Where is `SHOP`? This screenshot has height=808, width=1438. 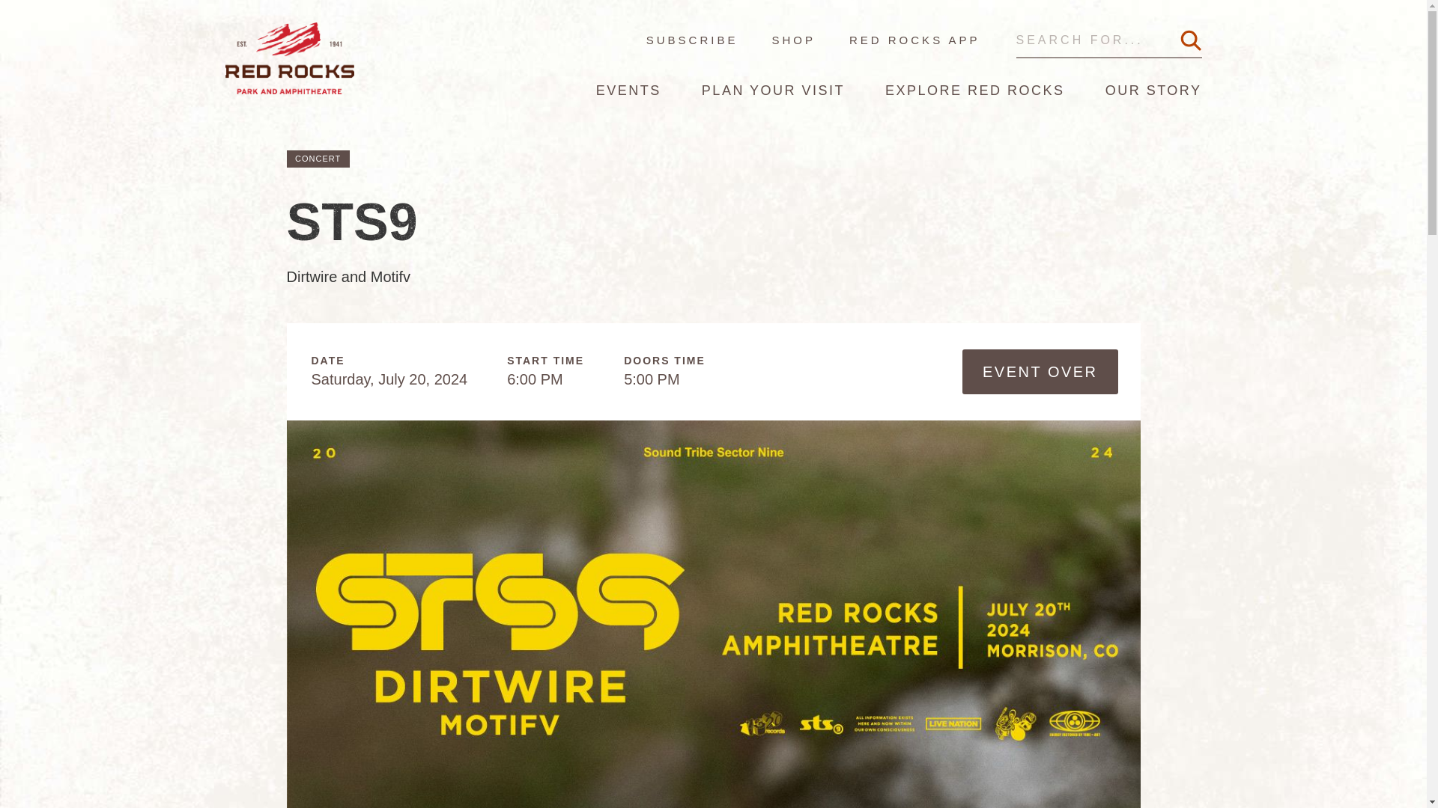 SHOP is located at coordinates (776, 40).